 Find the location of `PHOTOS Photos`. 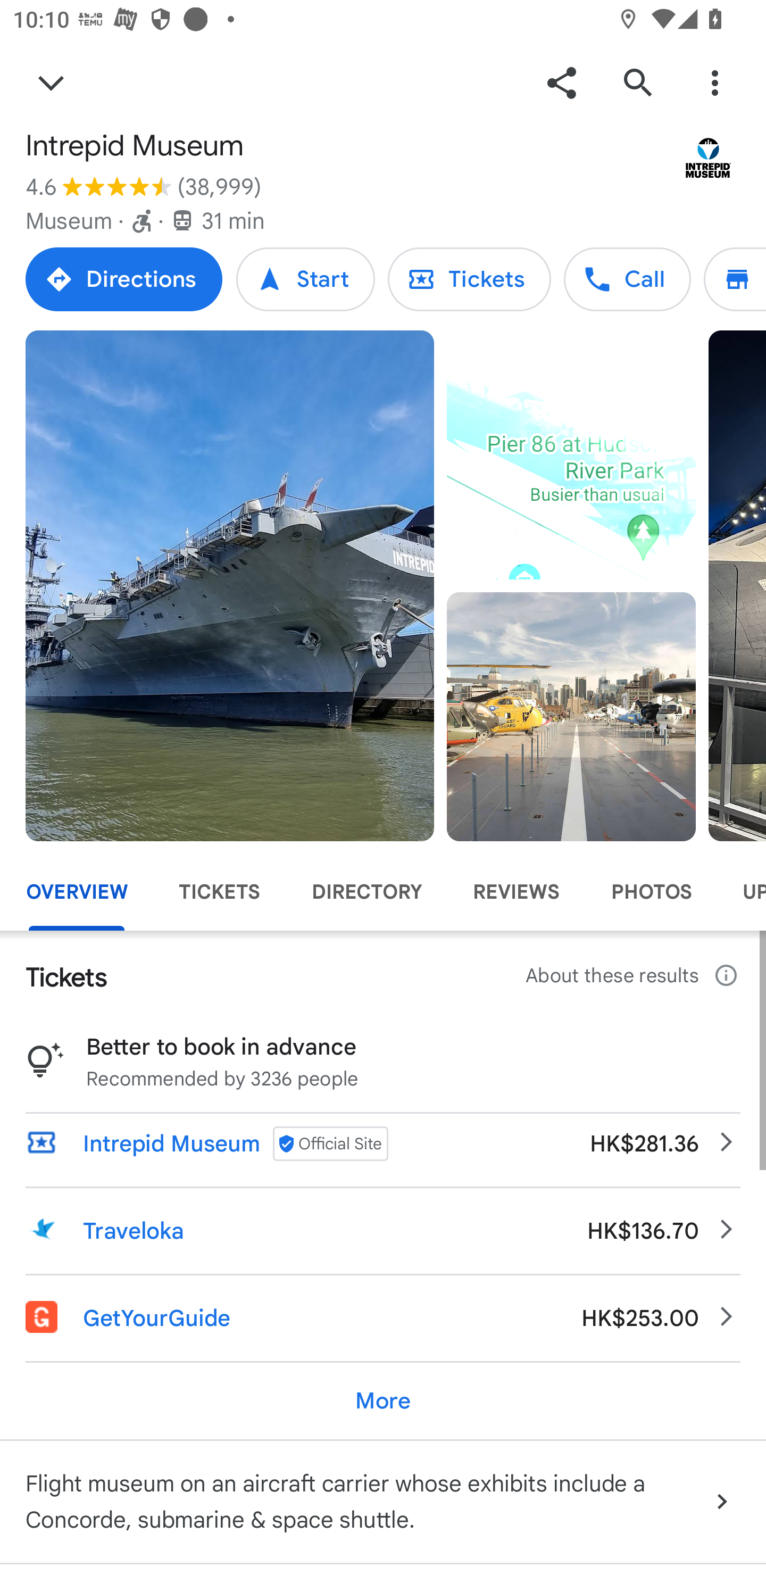

PHOTOS Photos is located at coordinates (651, 892).